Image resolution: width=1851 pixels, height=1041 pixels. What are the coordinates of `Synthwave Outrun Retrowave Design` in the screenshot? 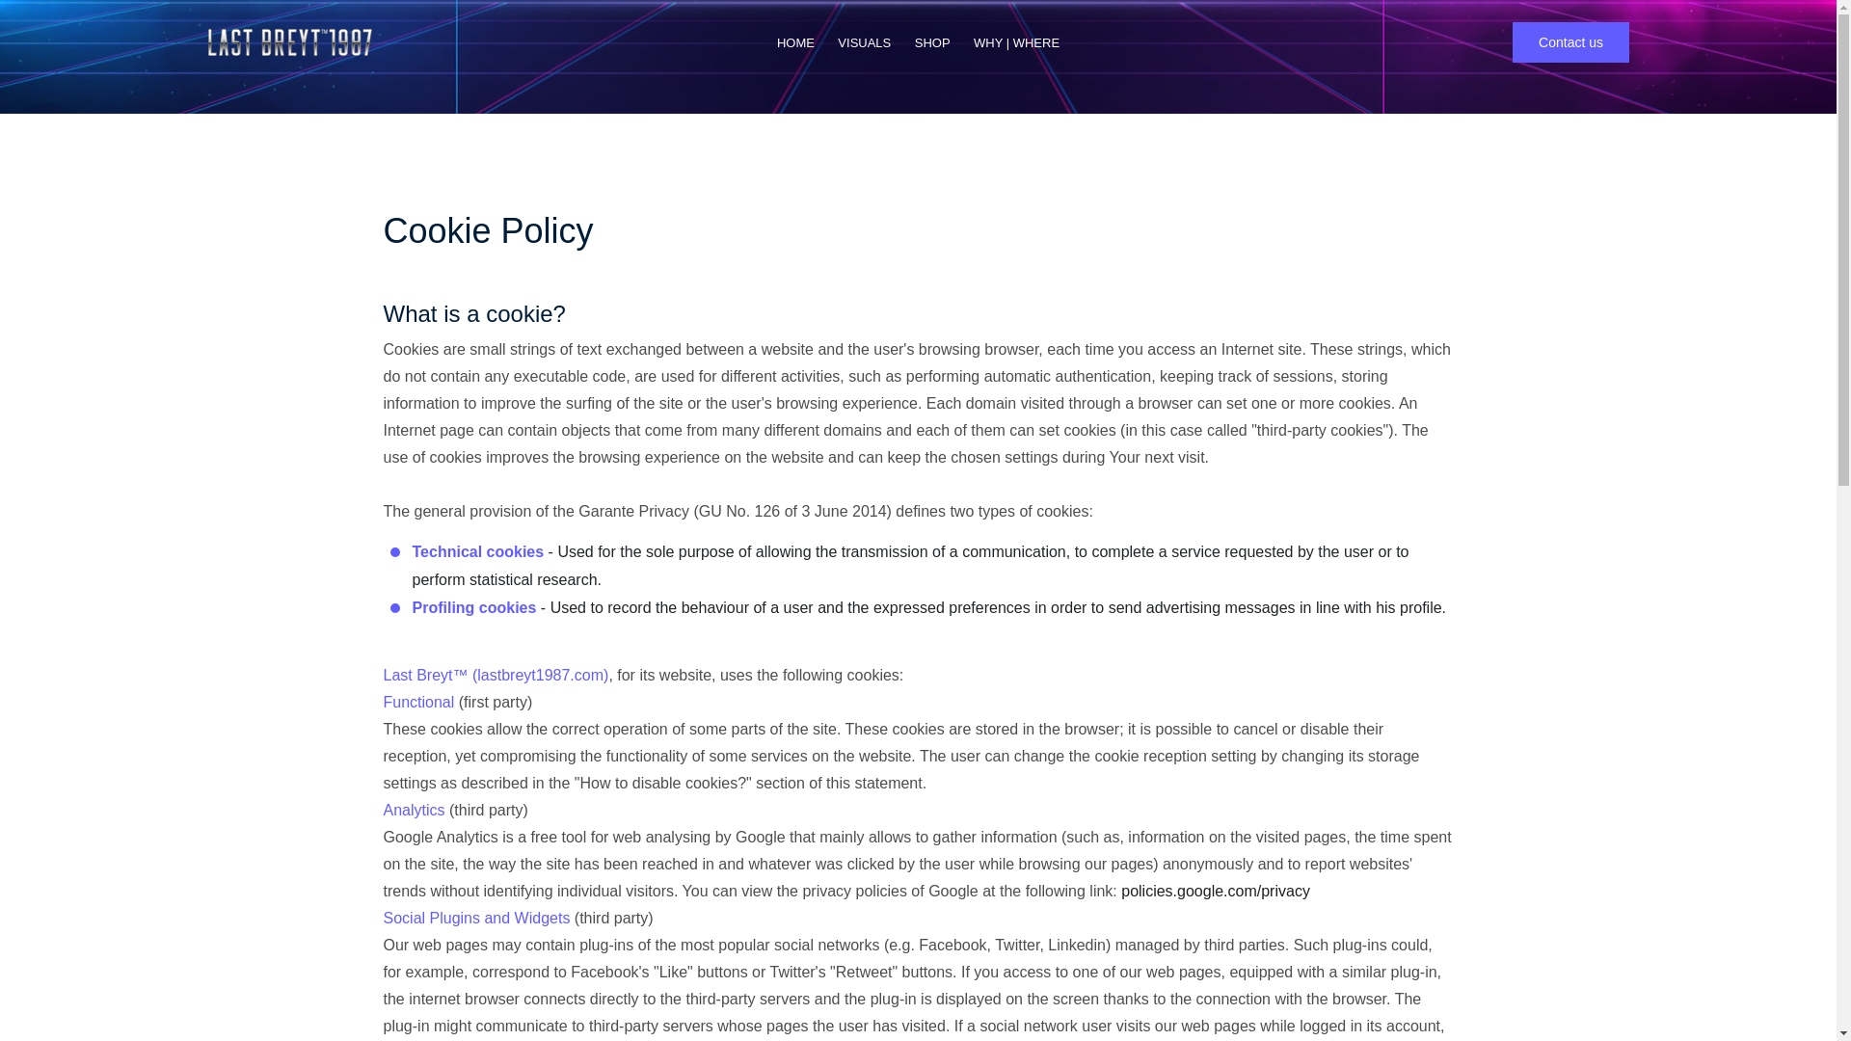 It's located at (864, 42).